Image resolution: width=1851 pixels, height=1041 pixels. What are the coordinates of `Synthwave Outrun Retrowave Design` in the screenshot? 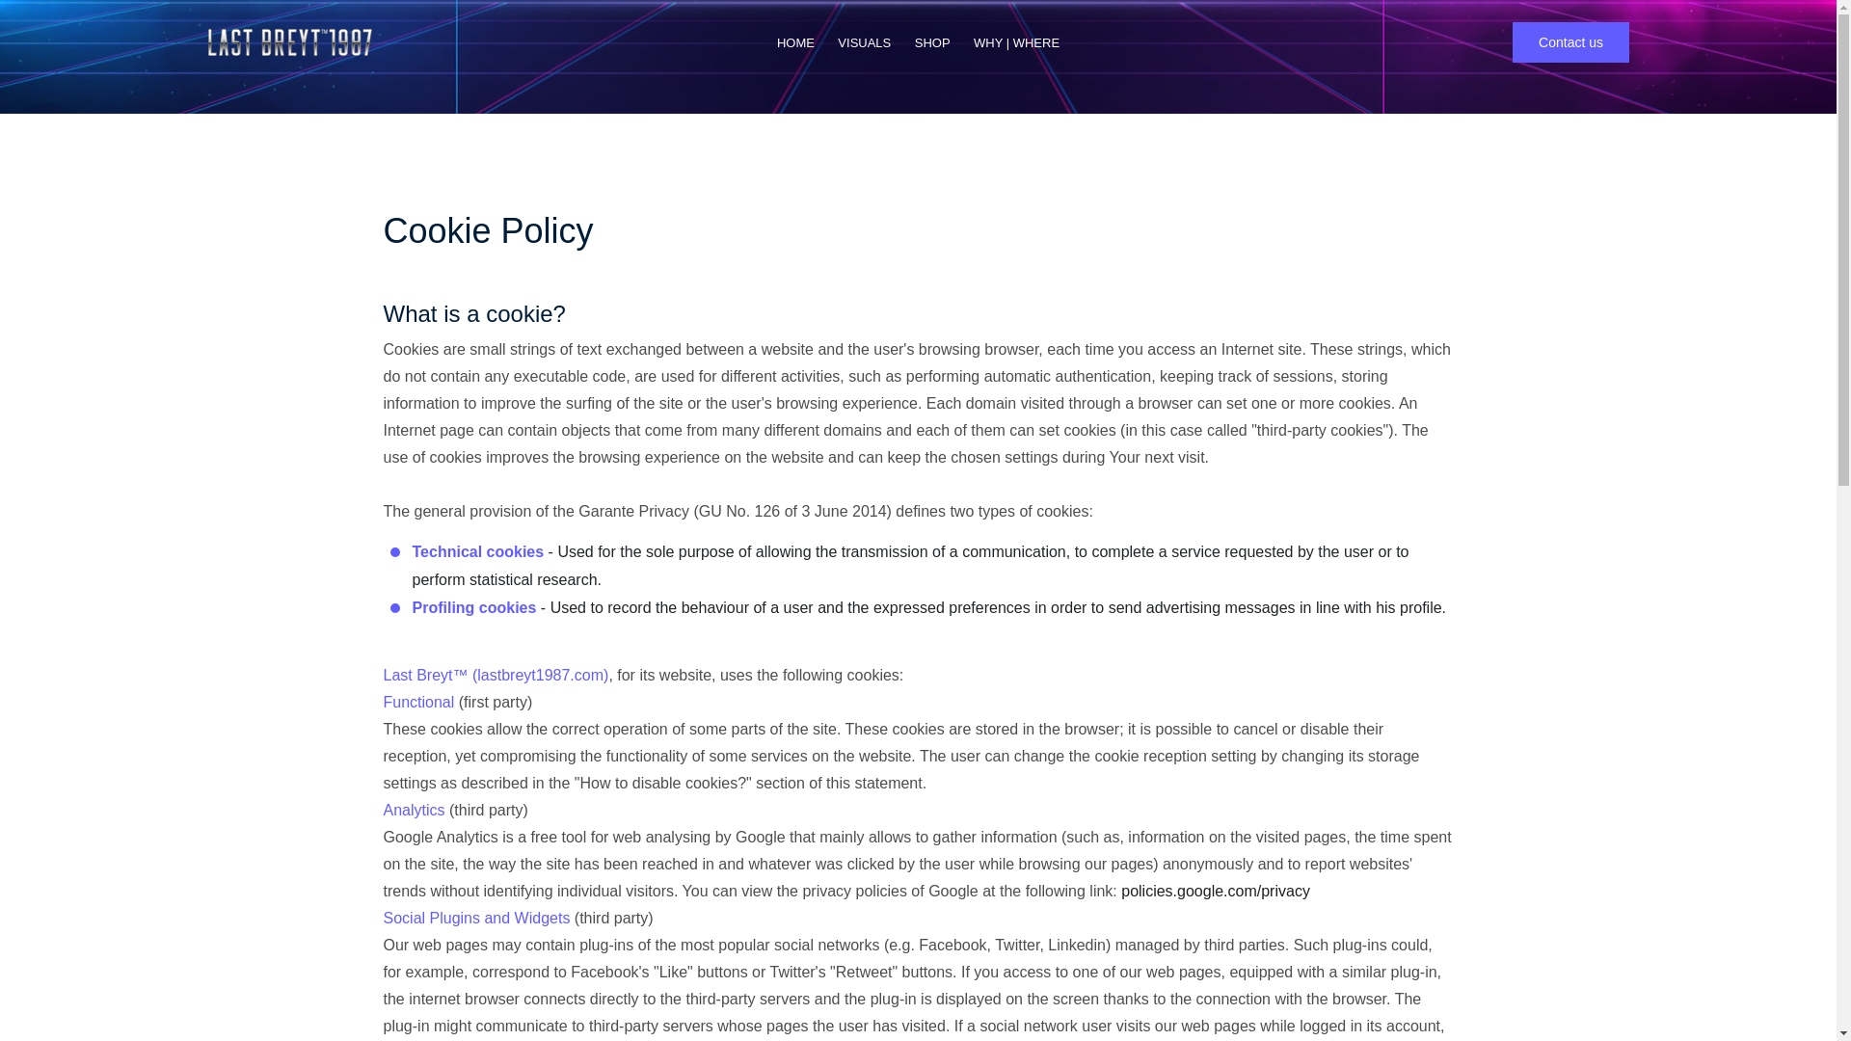 It's located at (864, 42).